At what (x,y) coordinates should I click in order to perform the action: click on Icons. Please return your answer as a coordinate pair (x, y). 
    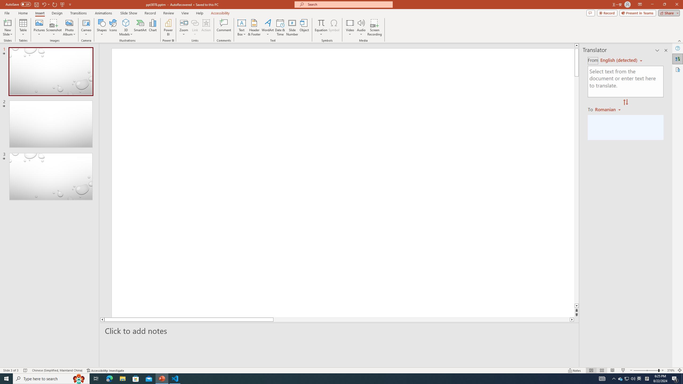
    Looking at the image, I should click on (113, 27).